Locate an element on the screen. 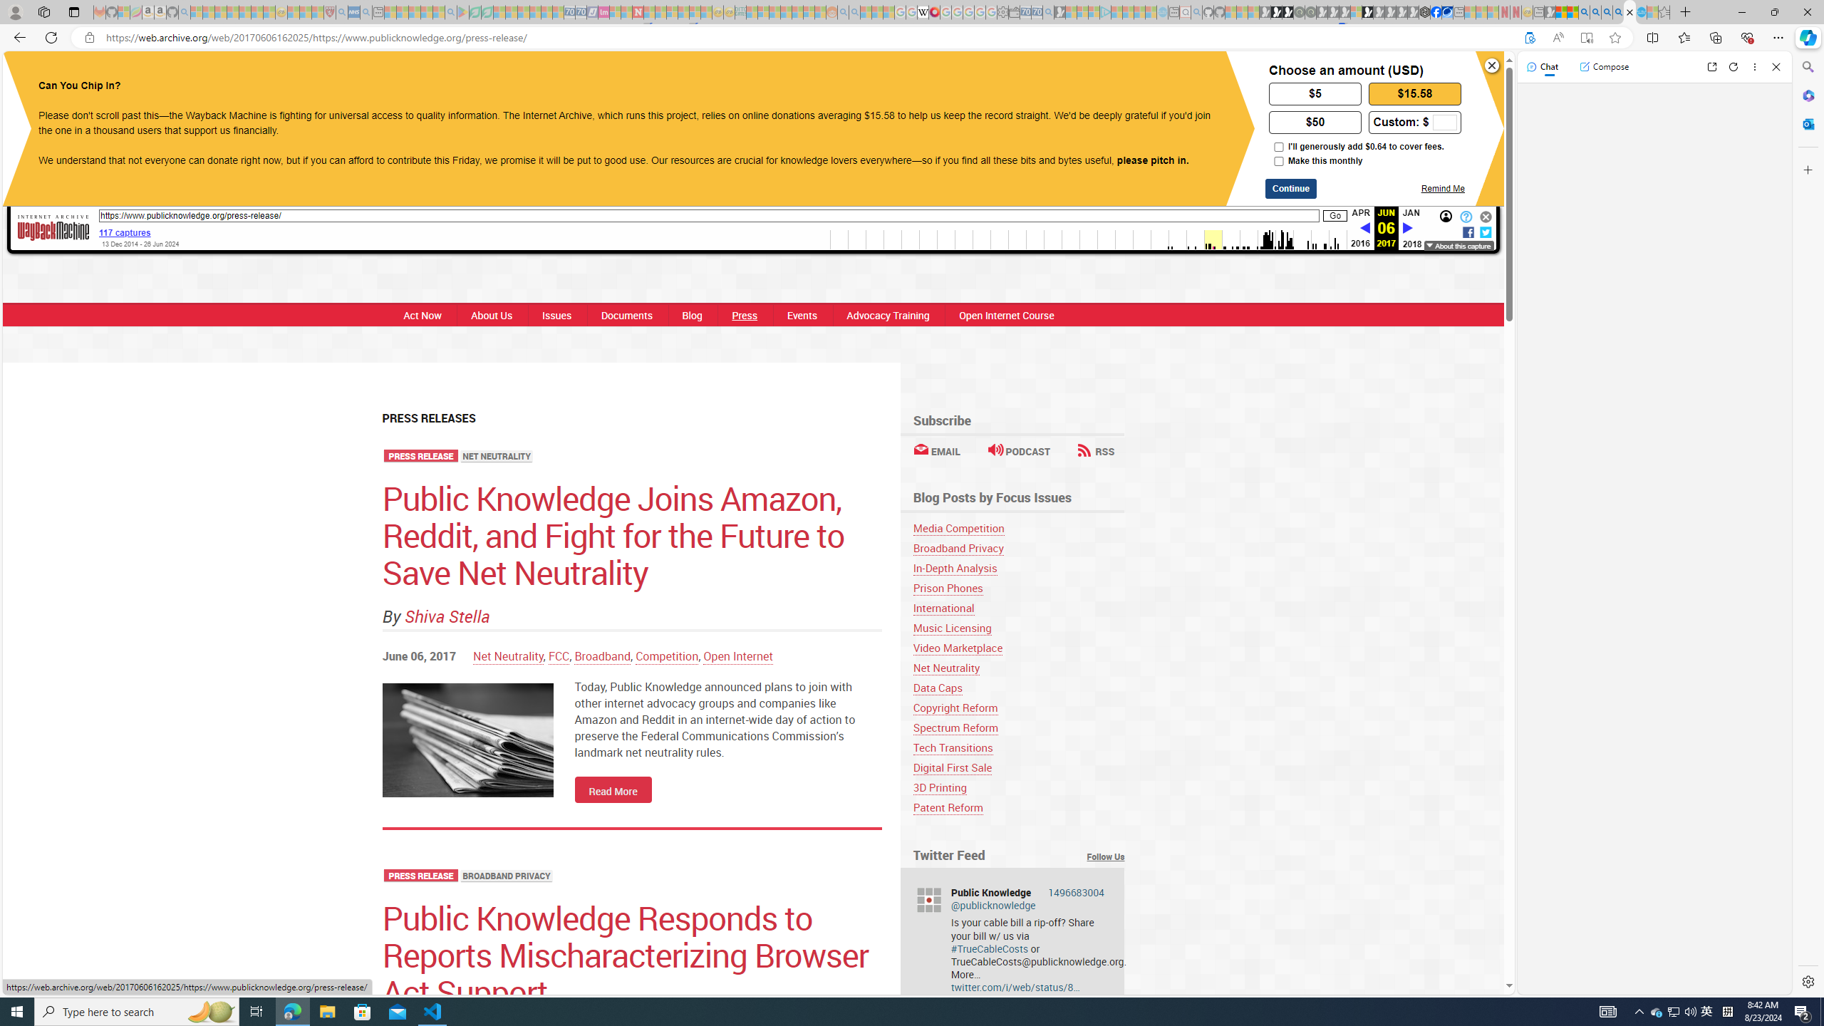  publicknowledge is located at coordinates (928, 900).